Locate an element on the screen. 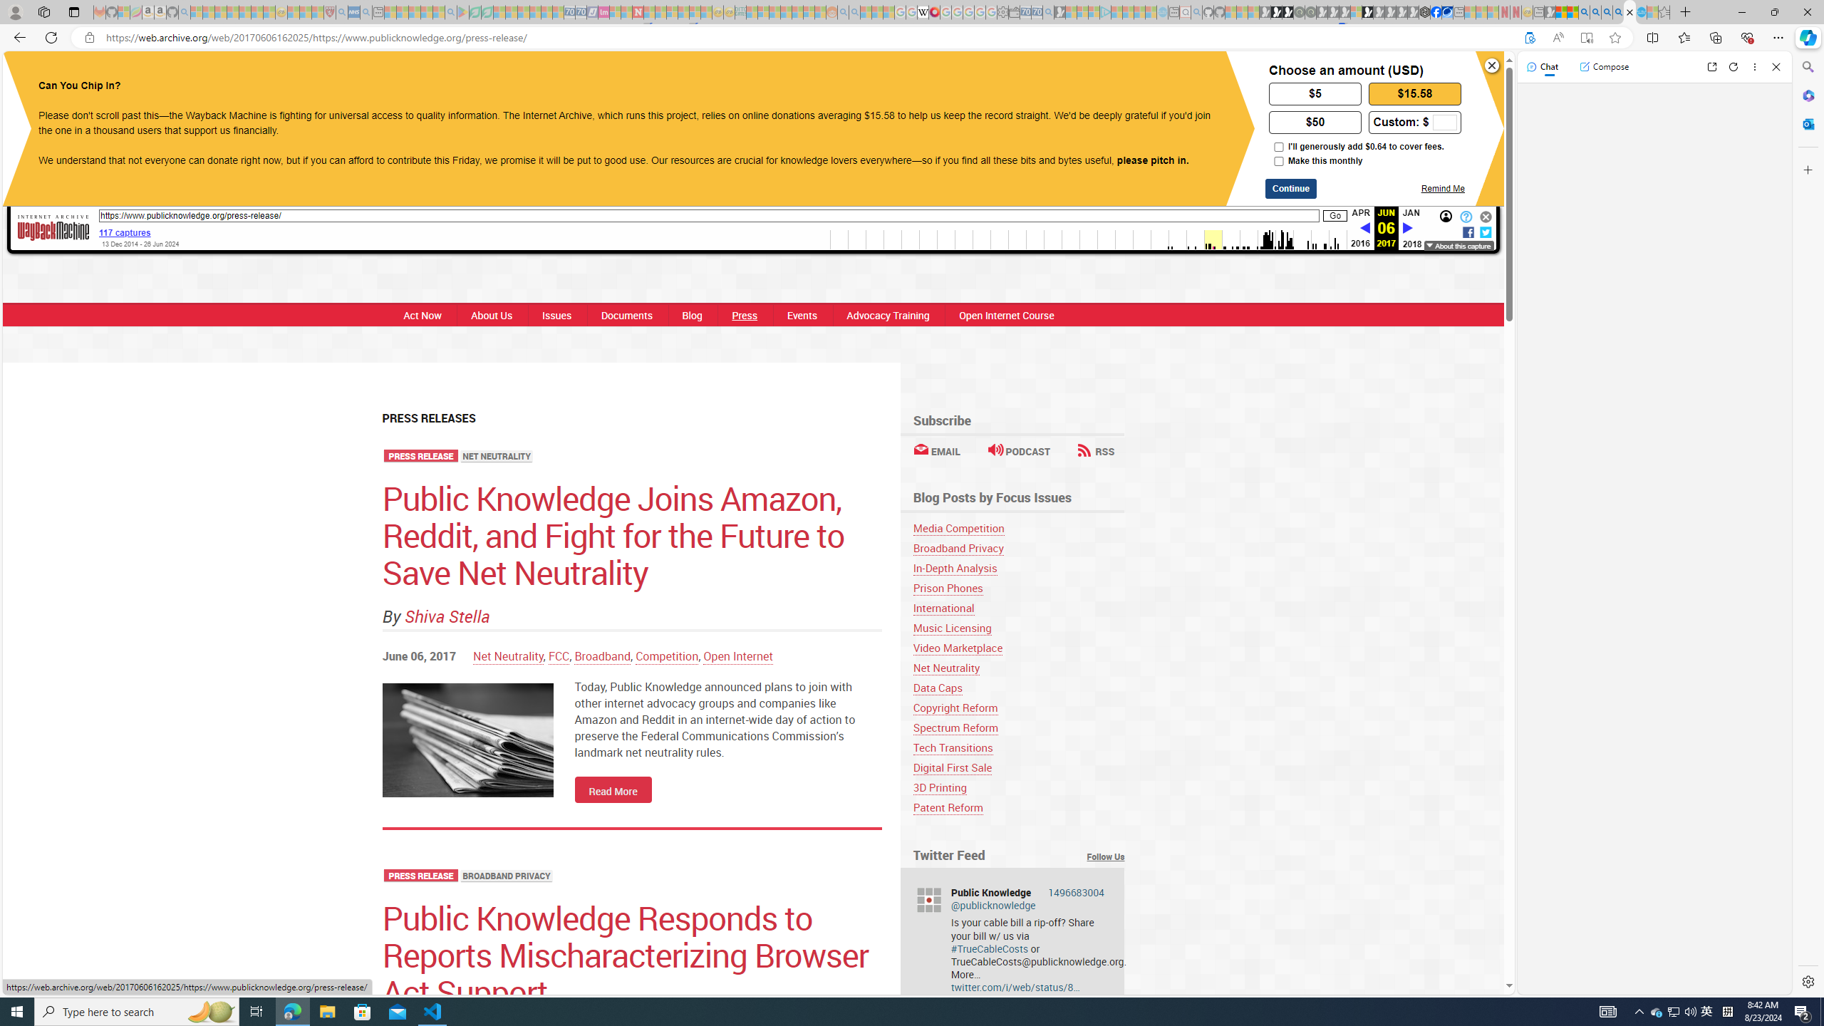  publicknowledge is located at coordinates (928, 900).